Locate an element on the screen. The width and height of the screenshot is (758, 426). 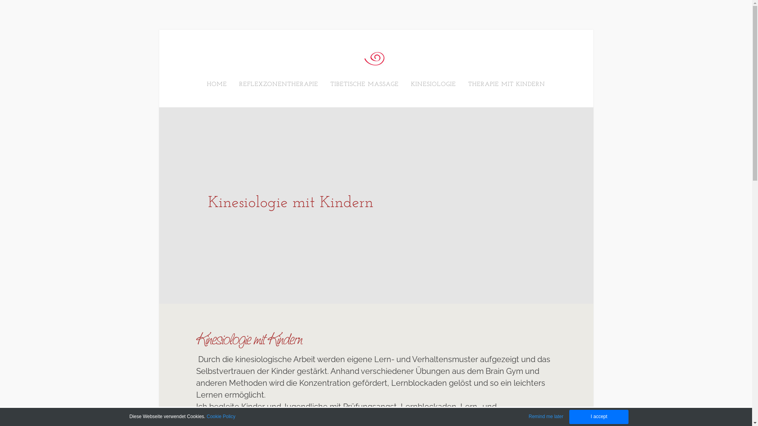
I accept is located at coordinates (599, 417).